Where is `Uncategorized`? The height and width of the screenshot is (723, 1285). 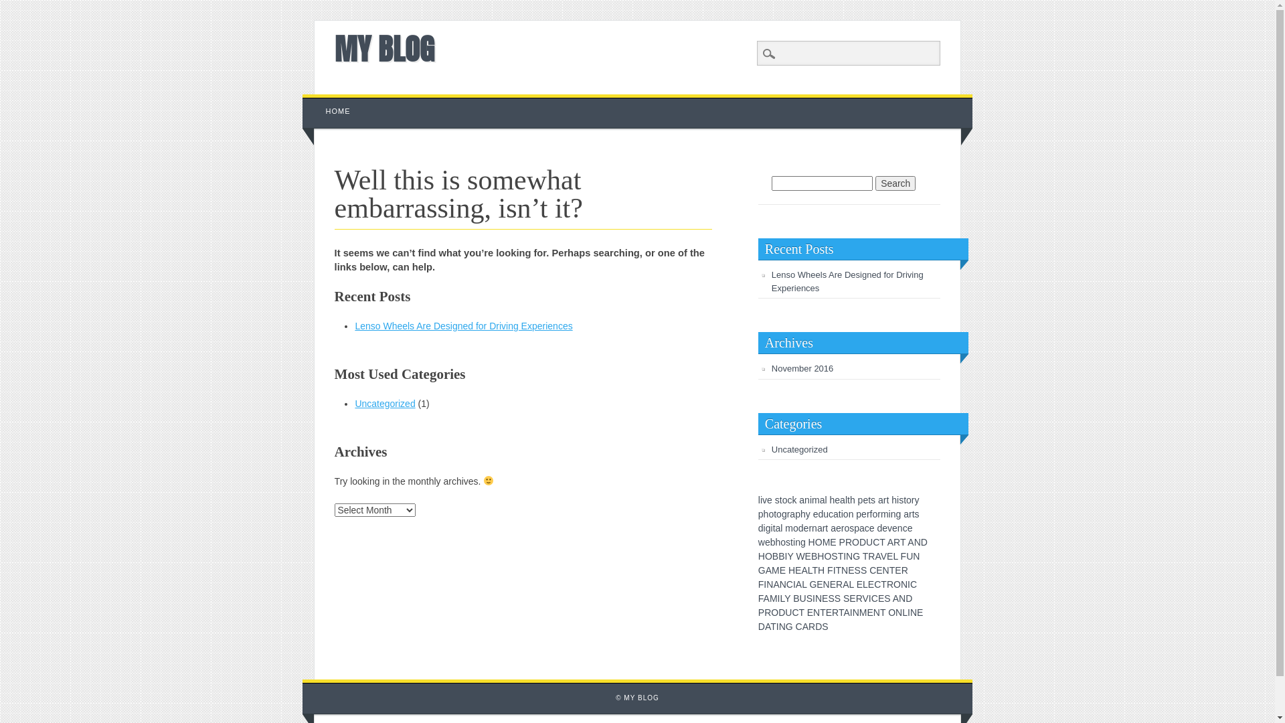 Uncategorized is located at coordinates (385, 404).